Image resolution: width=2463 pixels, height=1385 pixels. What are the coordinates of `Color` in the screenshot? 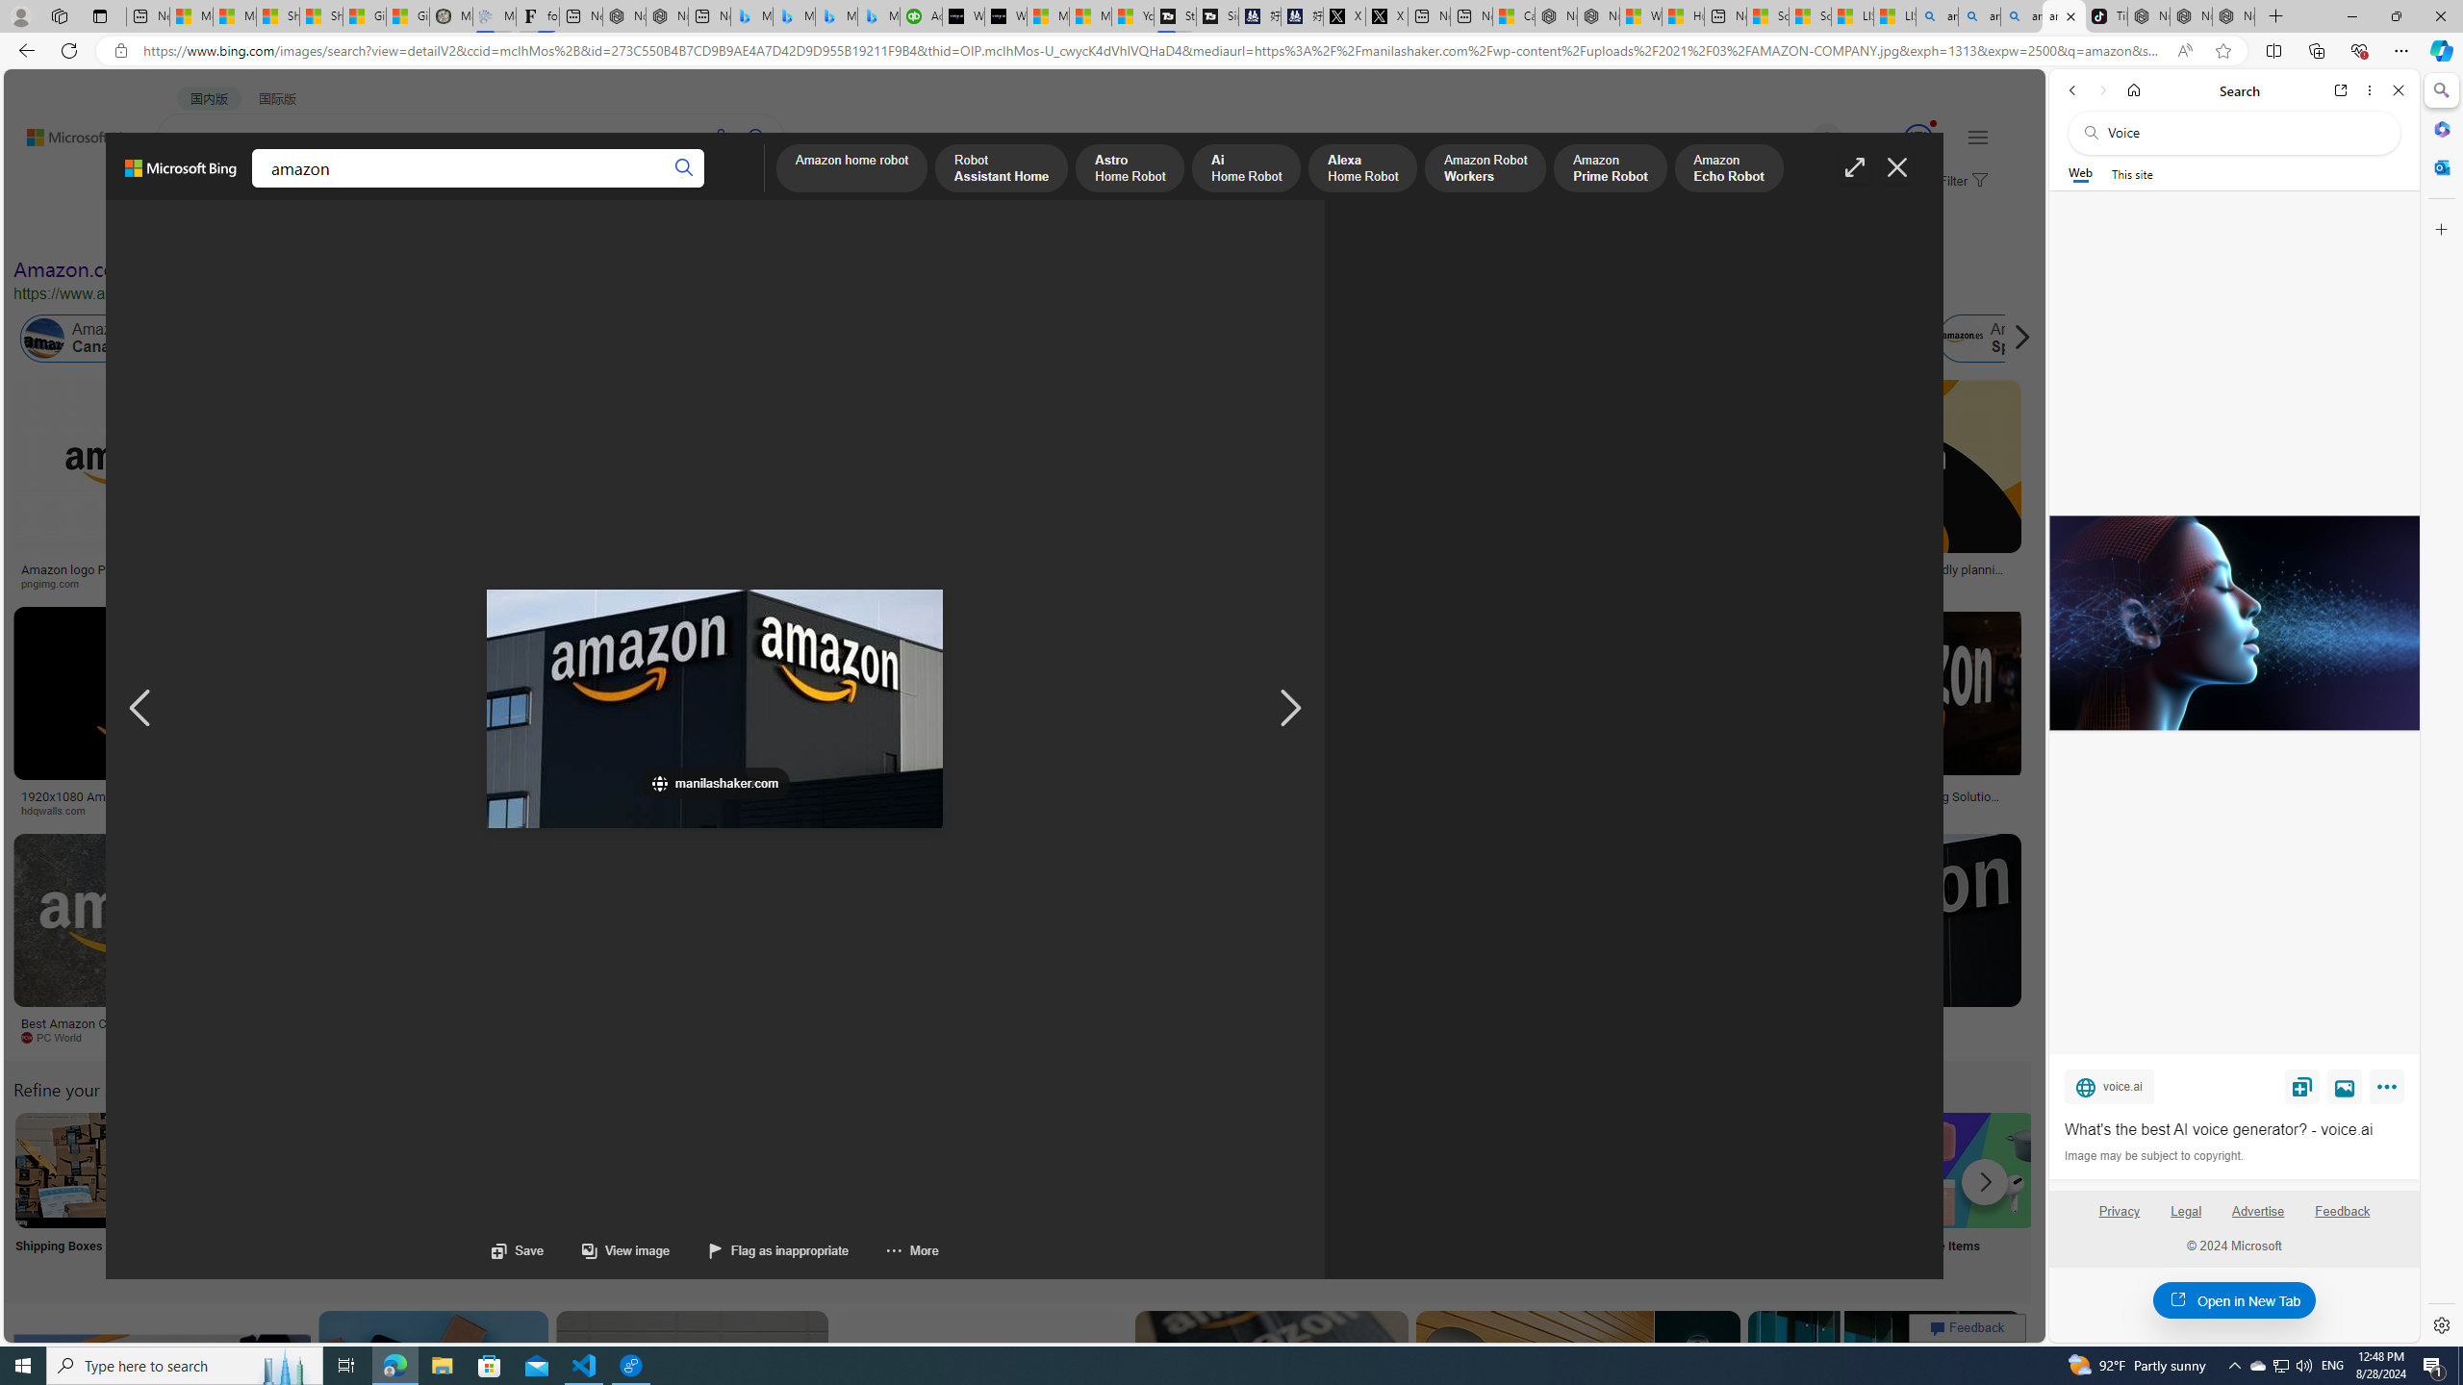 It's located at (294, 229).